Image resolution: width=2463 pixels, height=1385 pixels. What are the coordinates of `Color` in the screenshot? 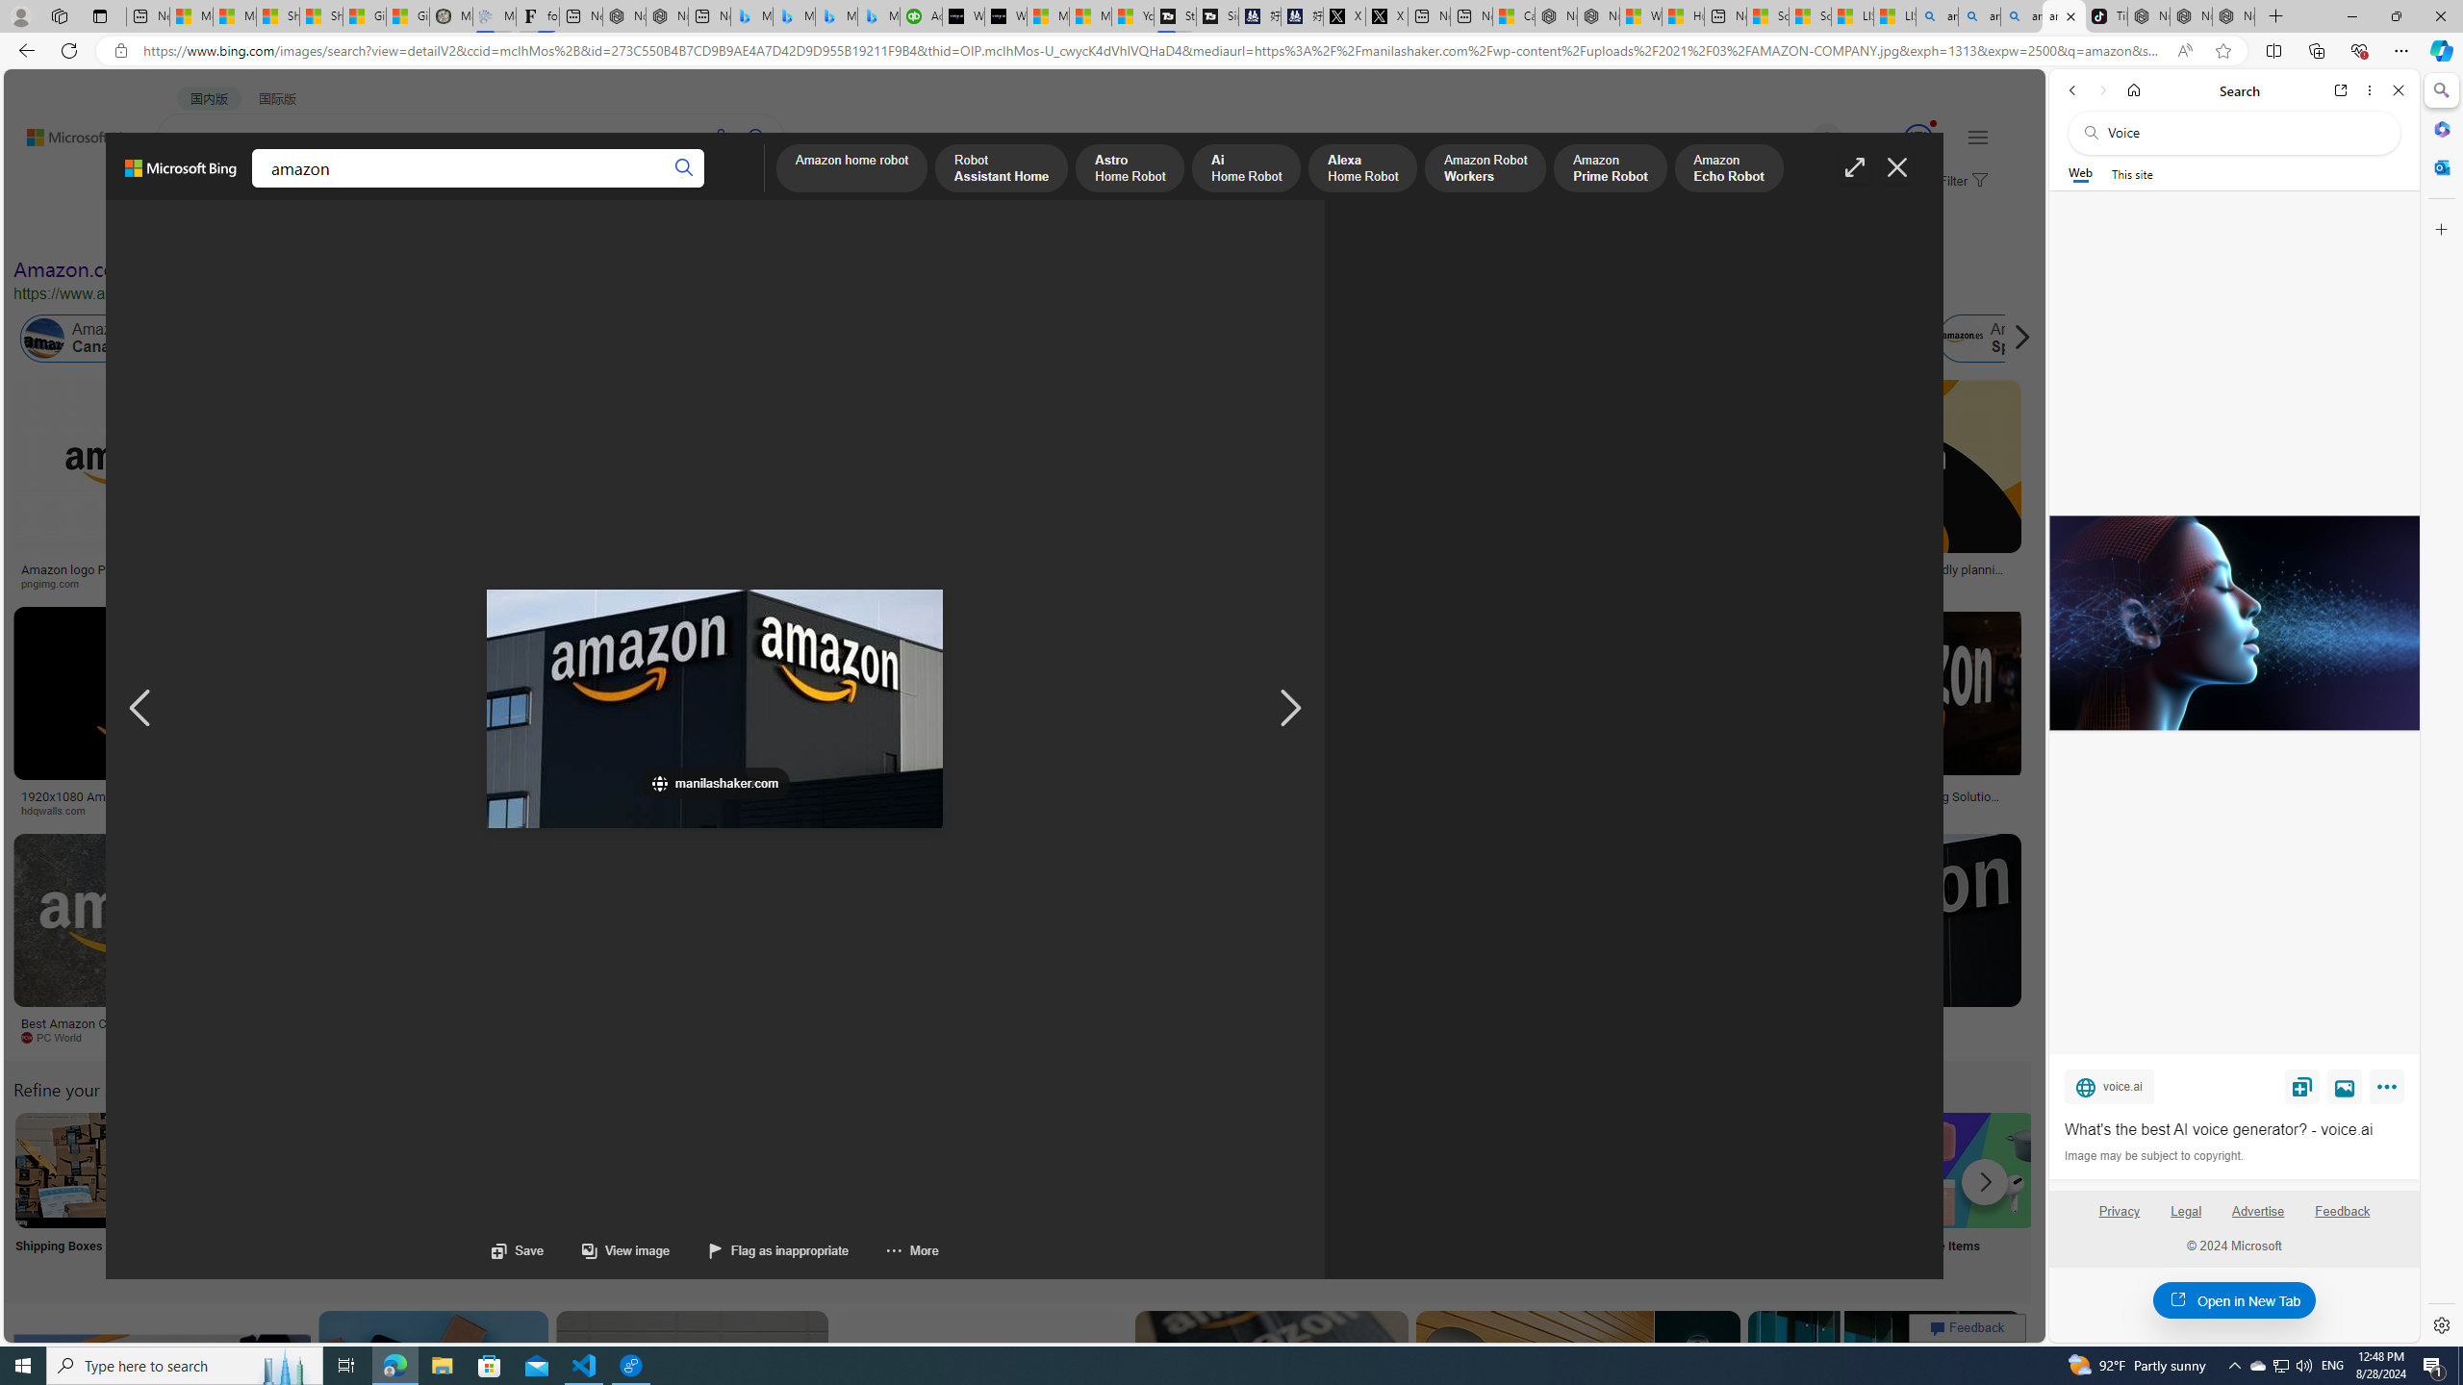 It's located at (294, 229).